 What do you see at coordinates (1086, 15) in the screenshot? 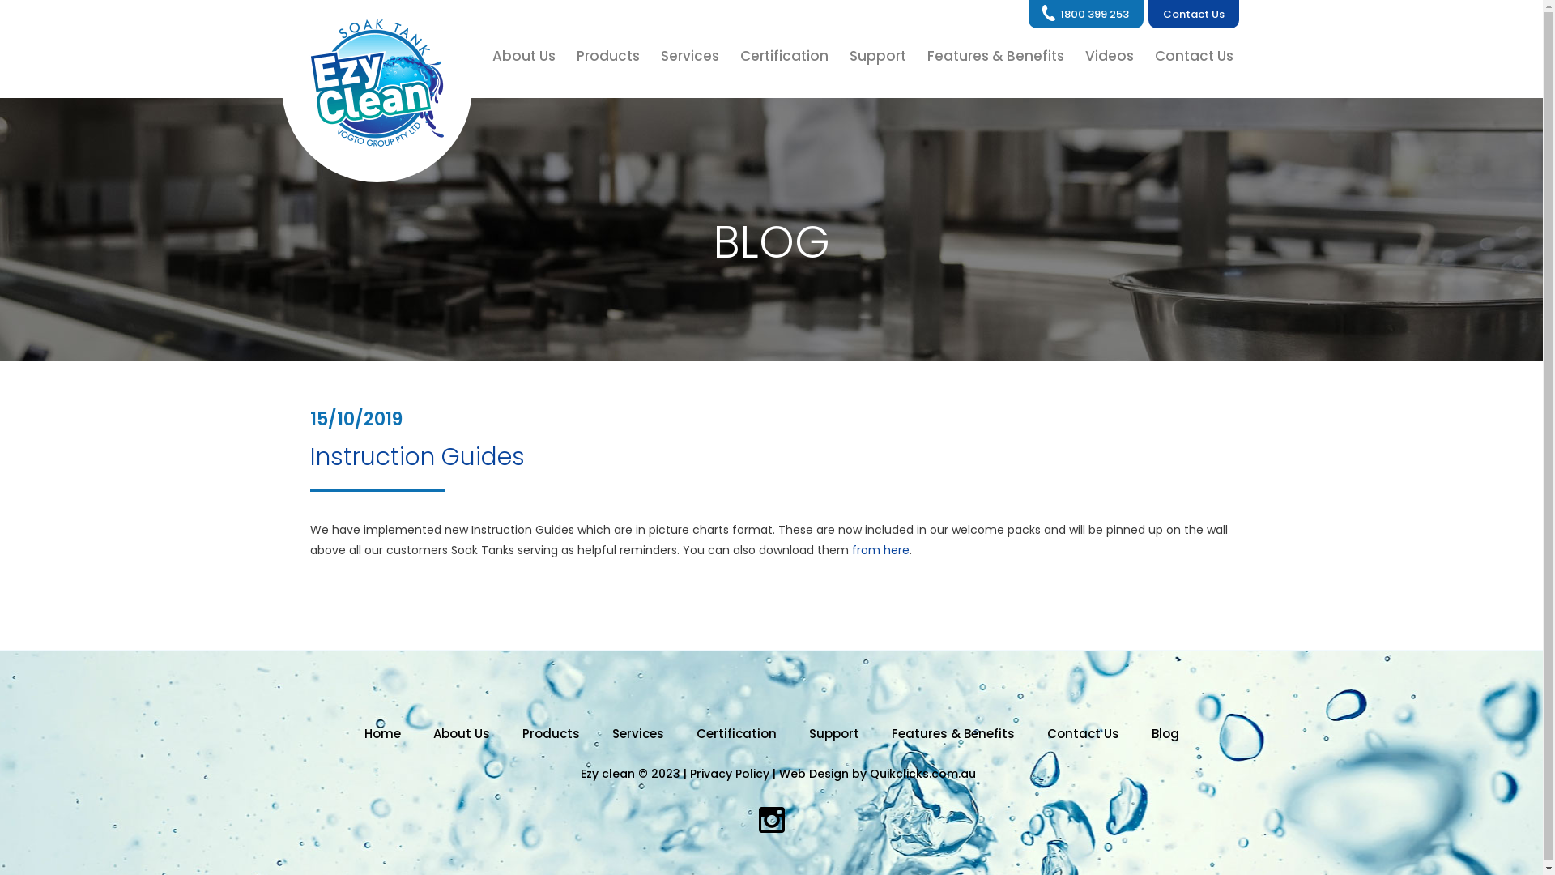
I see `1800 399 253` at bounding box center [1086, 15].